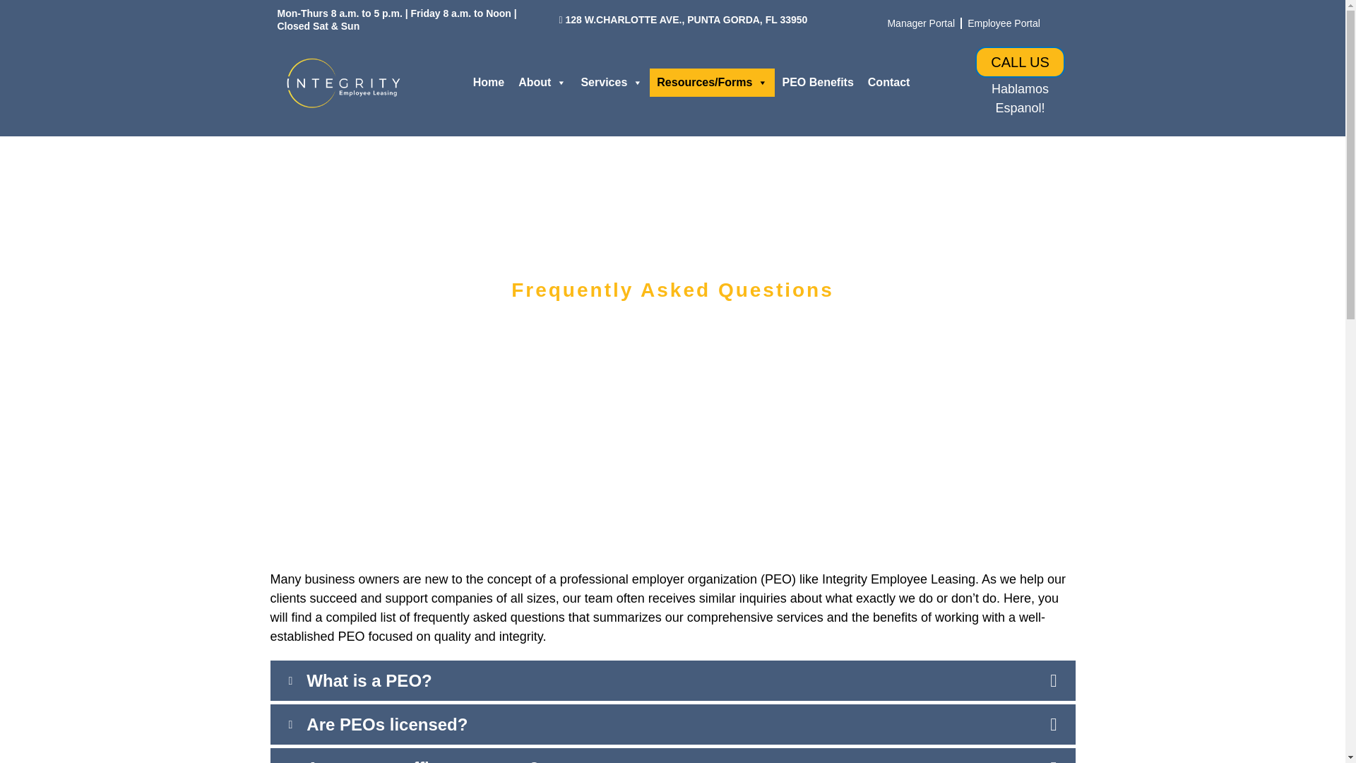 The height and width of the screenshot is (763, 1356). What do you see at coordinates (684, 20) in the screenshot?
I see `128 W.CHARLOTTE AVE., PUNTA GORDA, FL 33950` at bounding box center [684, 20].